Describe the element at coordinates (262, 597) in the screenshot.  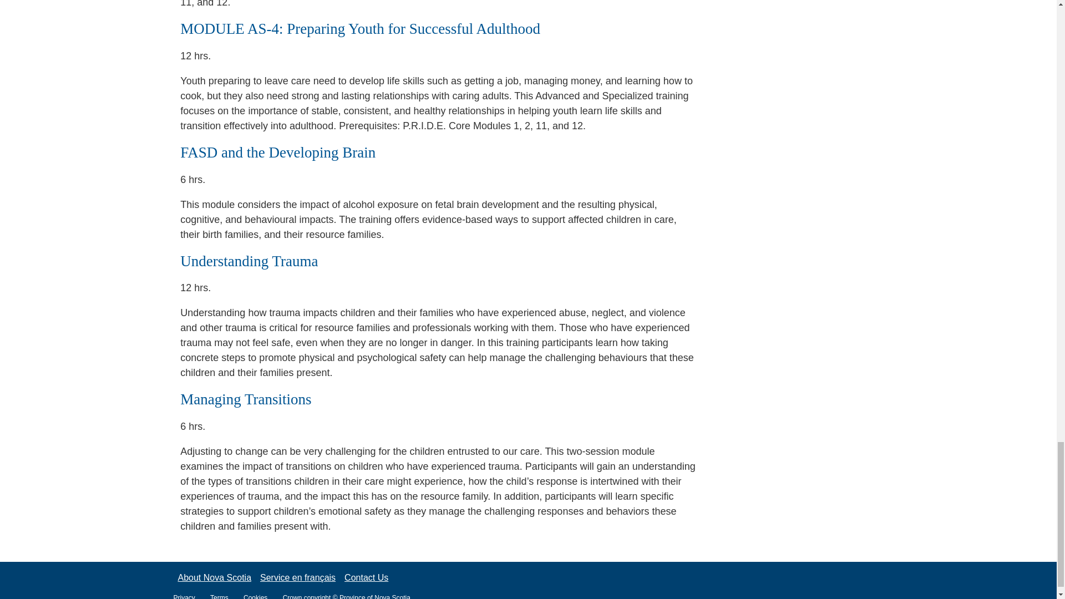
I see `Cookies` at that location.